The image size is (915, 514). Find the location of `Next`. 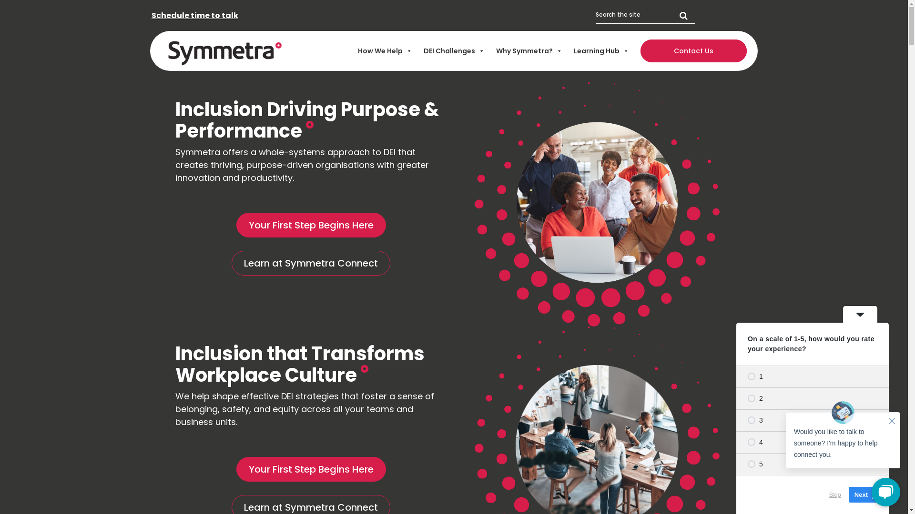

Next is located at coordinates (865, 495).